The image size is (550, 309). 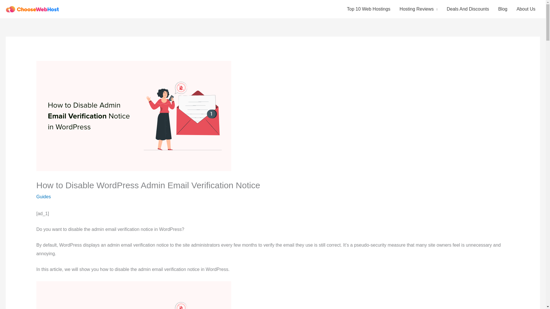 What do you see at coordinates (418, 9) in the screenshot?
I see `Hosting Reviews` at bounding box center [418, 9].